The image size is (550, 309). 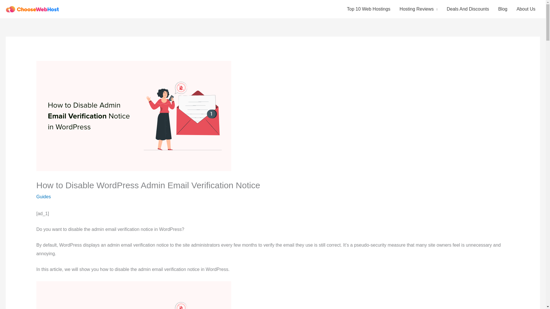 What do you see at coordinates (418, 9) in the screenshot?
I see `Hosting Reviews` at bounding box center [418, 9].